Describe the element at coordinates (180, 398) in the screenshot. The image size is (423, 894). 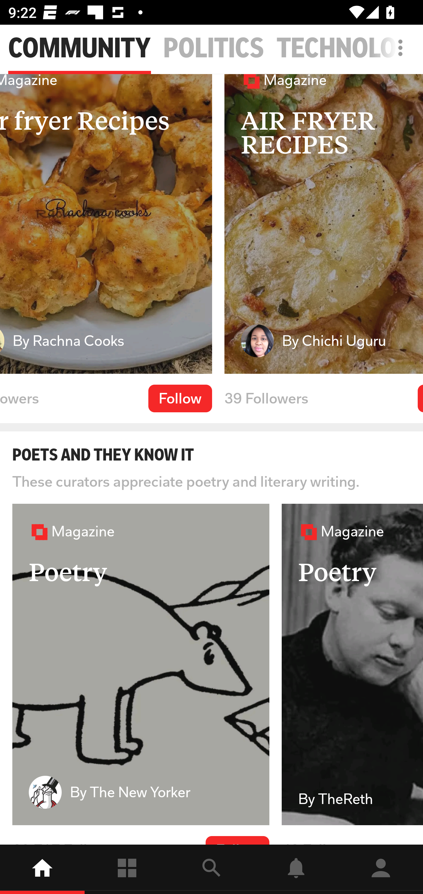
I see `Follow` at that location.